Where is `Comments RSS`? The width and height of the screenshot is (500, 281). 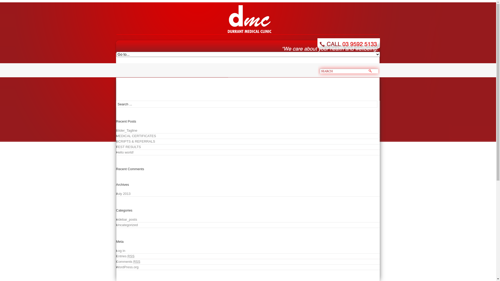
Comments RSS is located at coordinates (248, 262).